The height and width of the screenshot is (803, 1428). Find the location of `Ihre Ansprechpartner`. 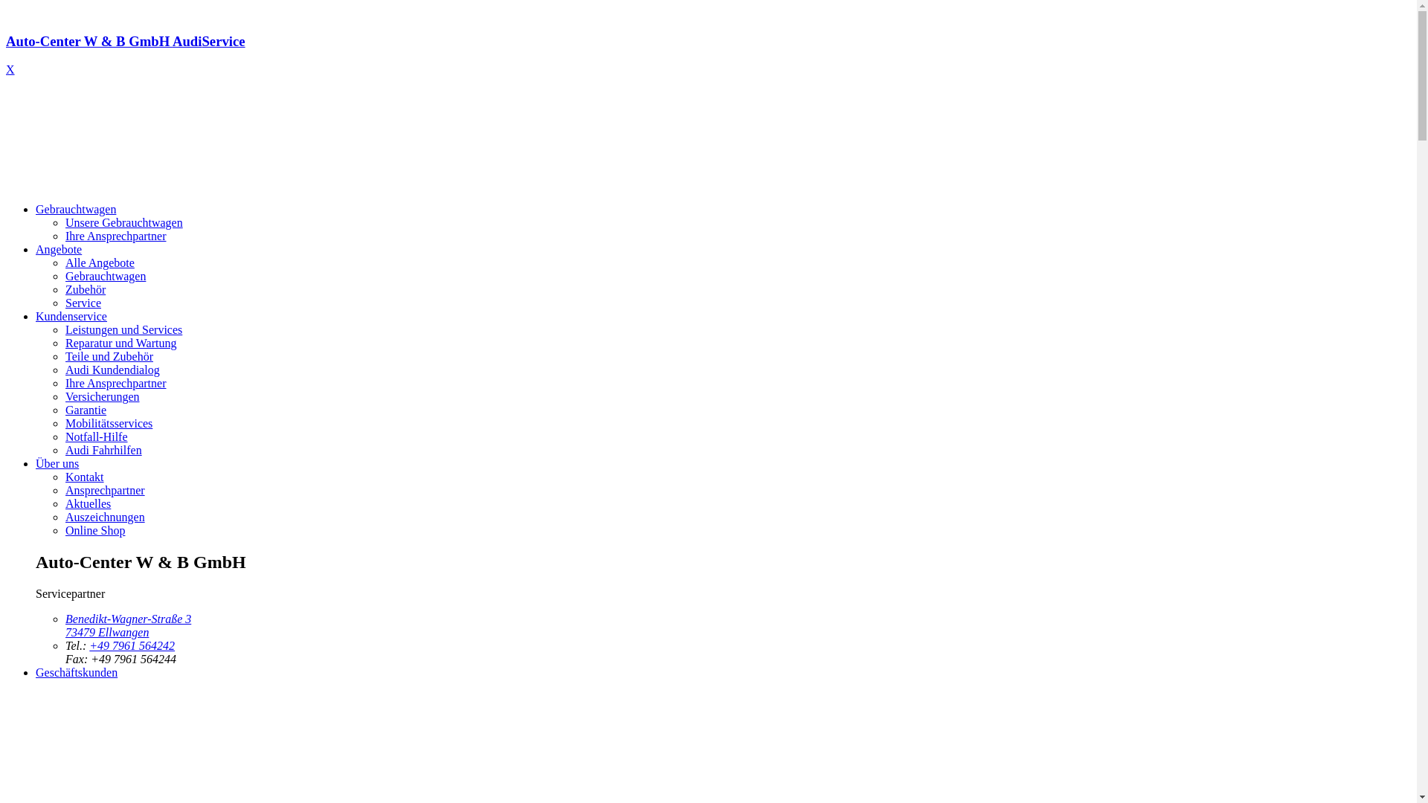

Ihre Ansprechpartner is located at coordinates (116, 384).